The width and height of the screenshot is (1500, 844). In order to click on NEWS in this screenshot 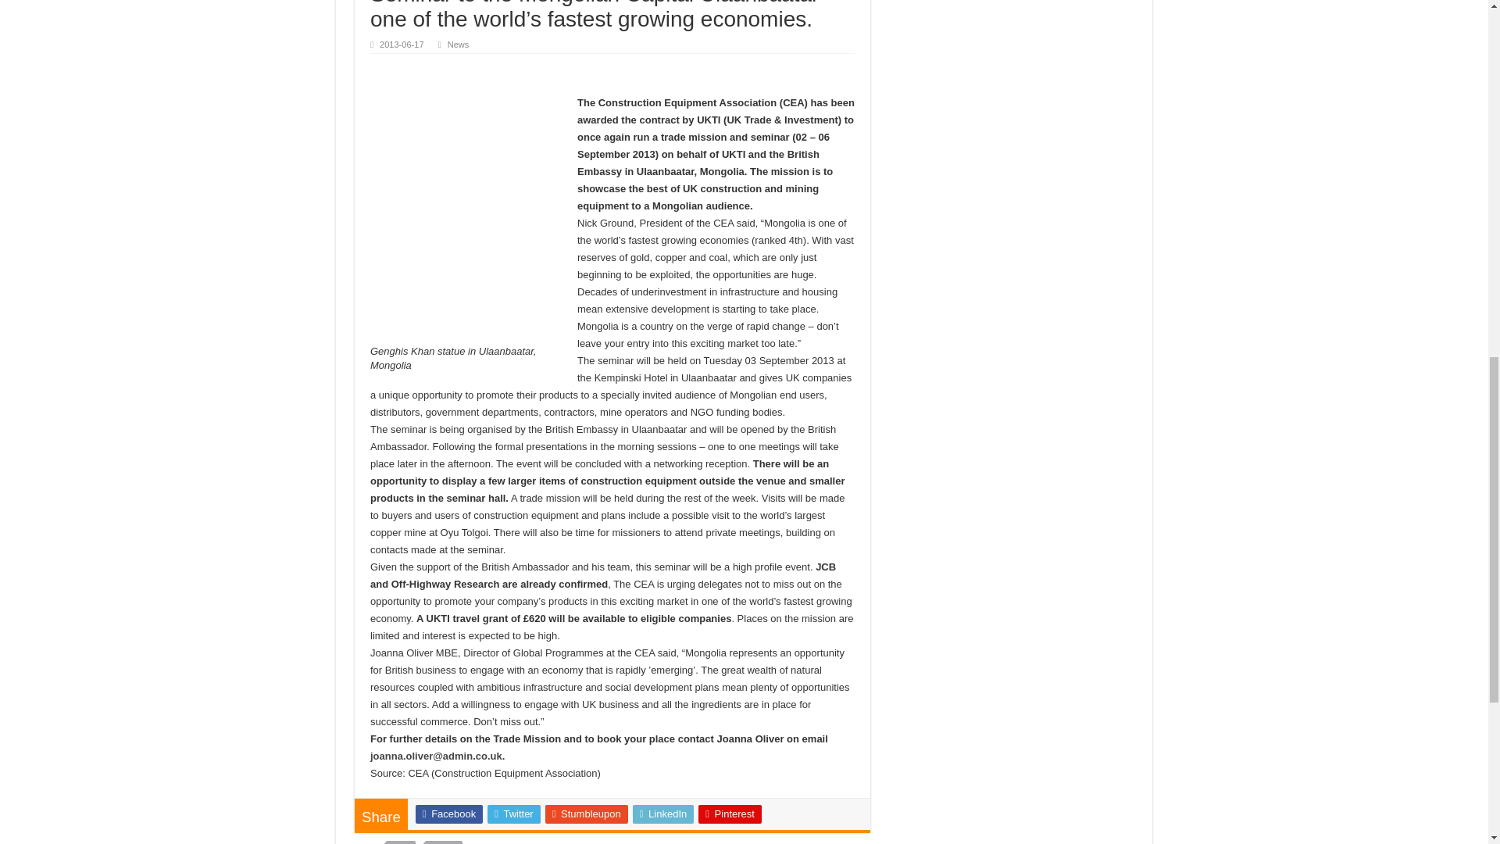, I will do `click(444, 842)`.